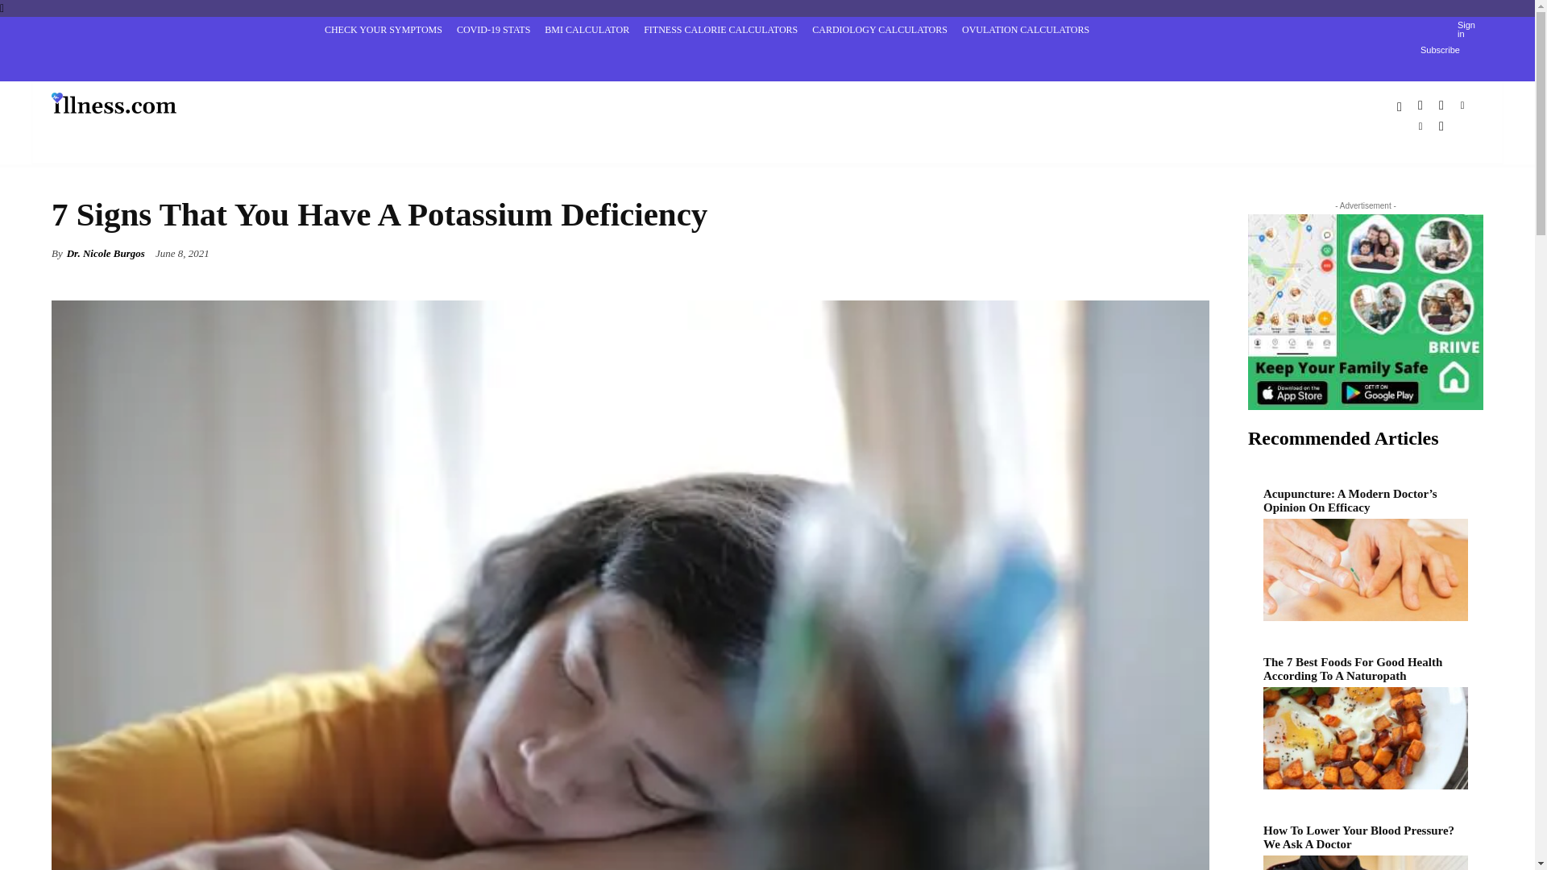  What do you see at coordinates (97, 102) in the screenshot?
I see `illness-logo` at bounding box center [97, 102].